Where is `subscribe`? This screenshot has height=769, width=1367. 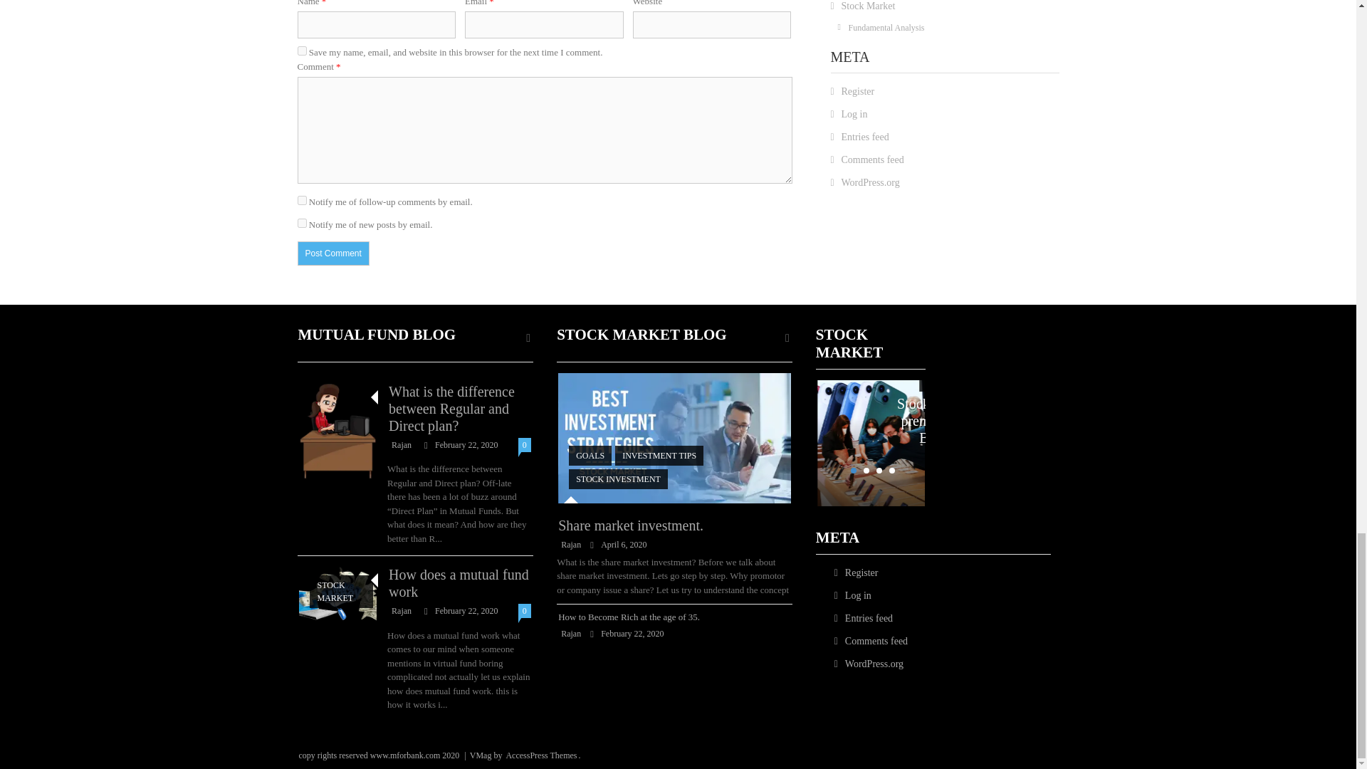
subscribe is located at coordinates (302, 222).